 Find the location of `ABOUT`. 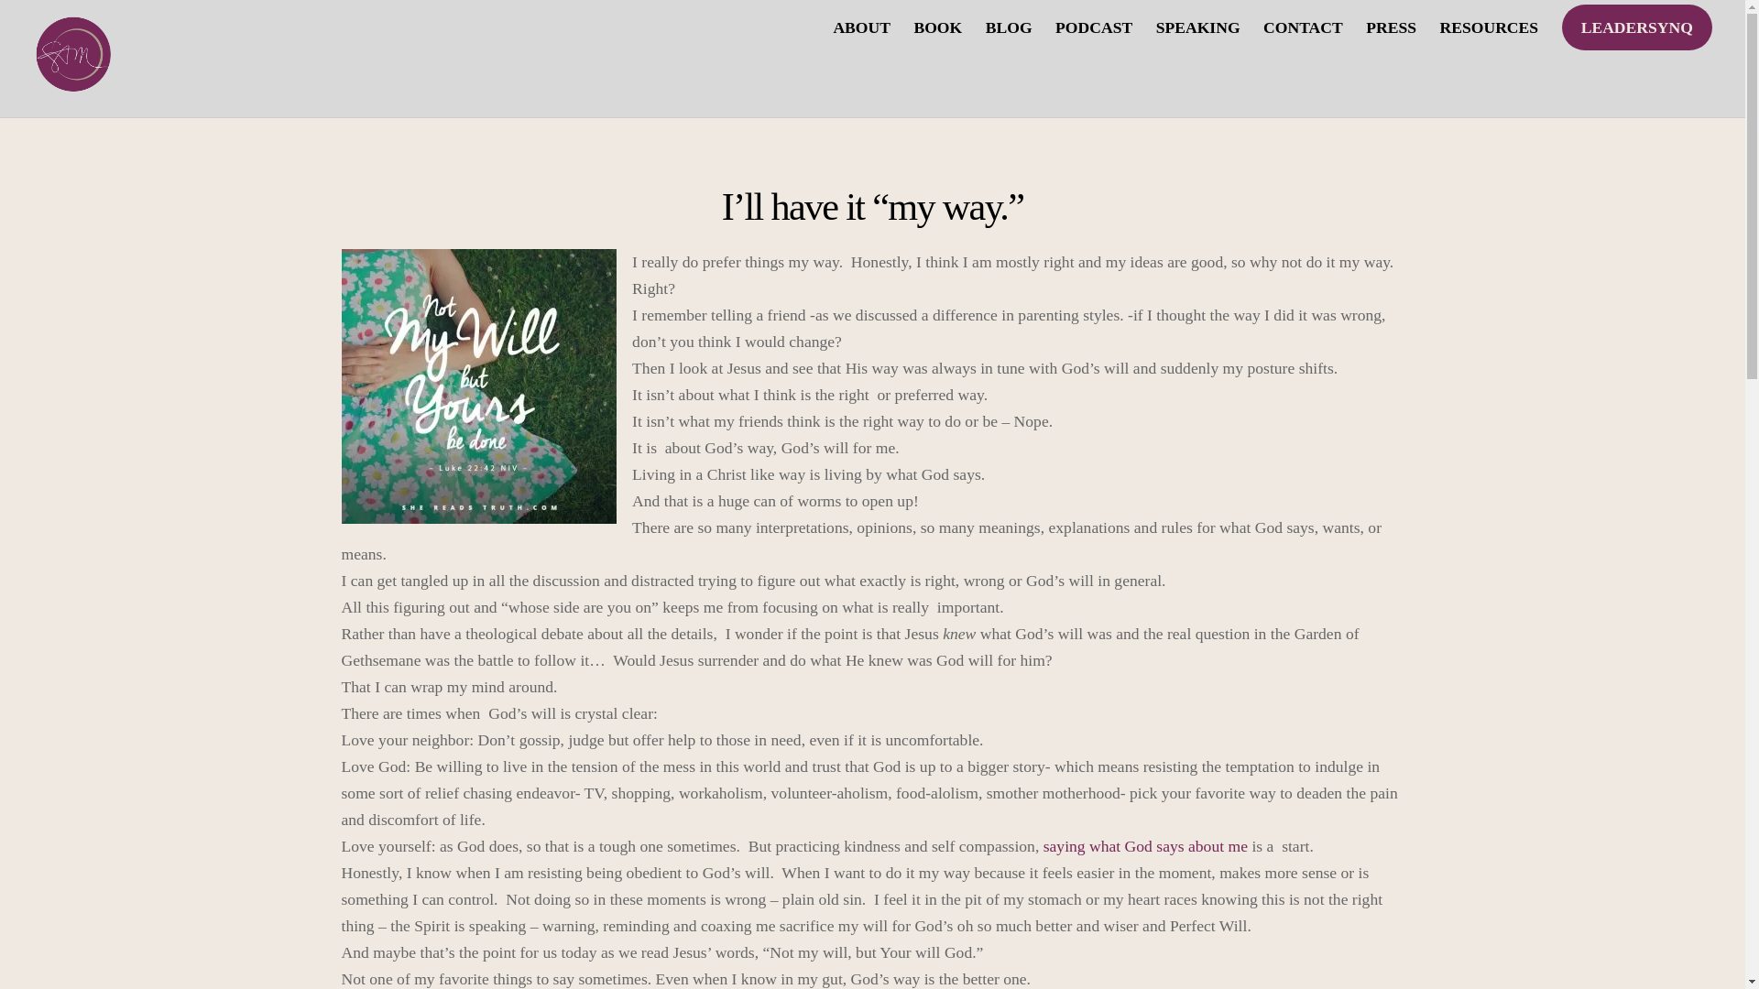

ABOUT is located at coordinates (861, 27).